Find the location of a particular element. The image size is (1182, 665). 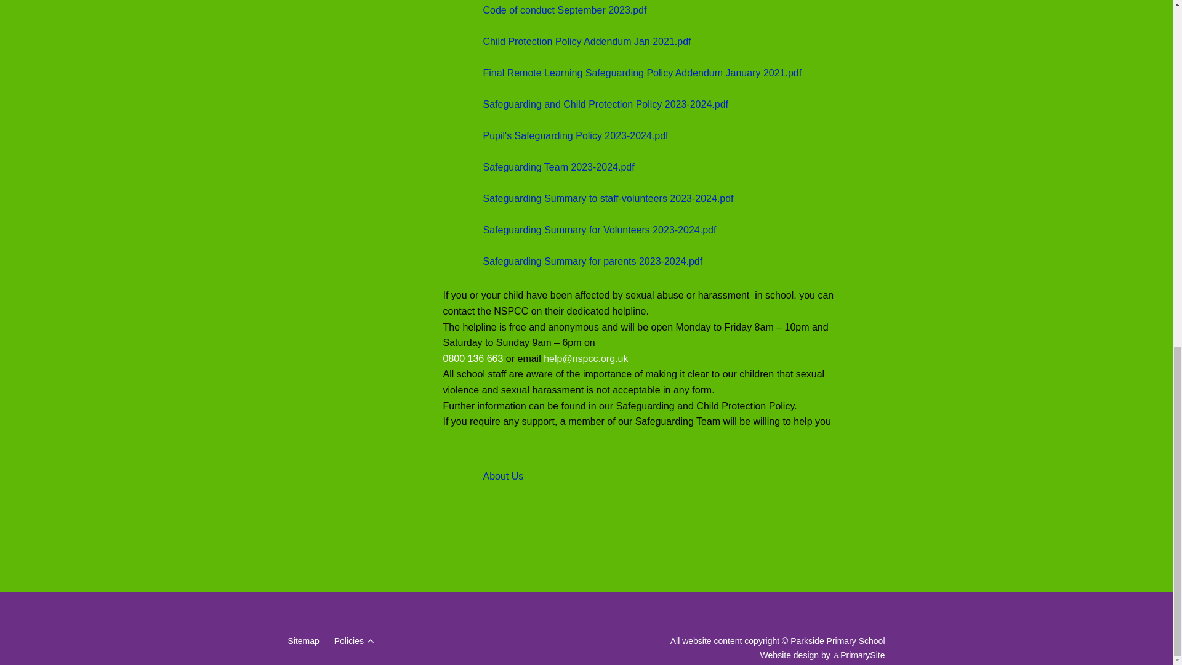

Pupil's Safeguarding Policy 2023-2024.pdf is located at coordinates (556, 135).